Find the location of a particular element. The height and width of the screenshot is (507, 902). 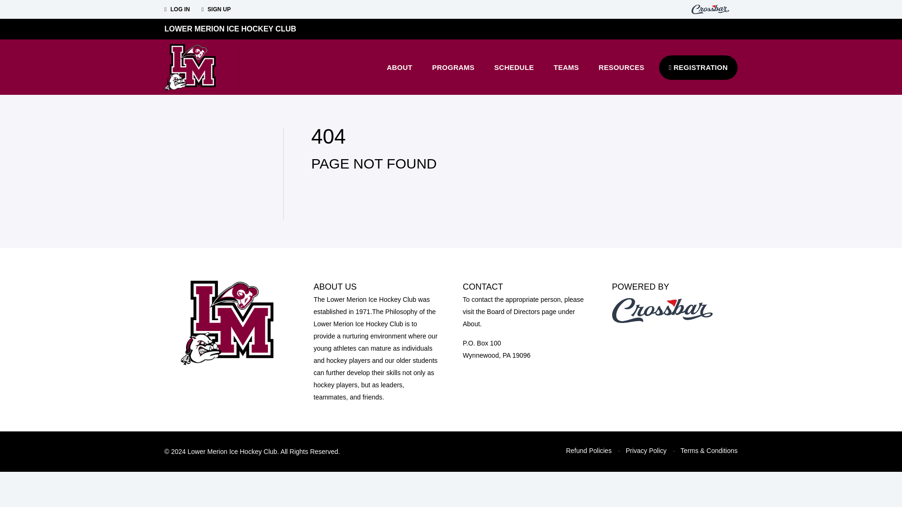

TEAMS is located at coordinates (566, 67).